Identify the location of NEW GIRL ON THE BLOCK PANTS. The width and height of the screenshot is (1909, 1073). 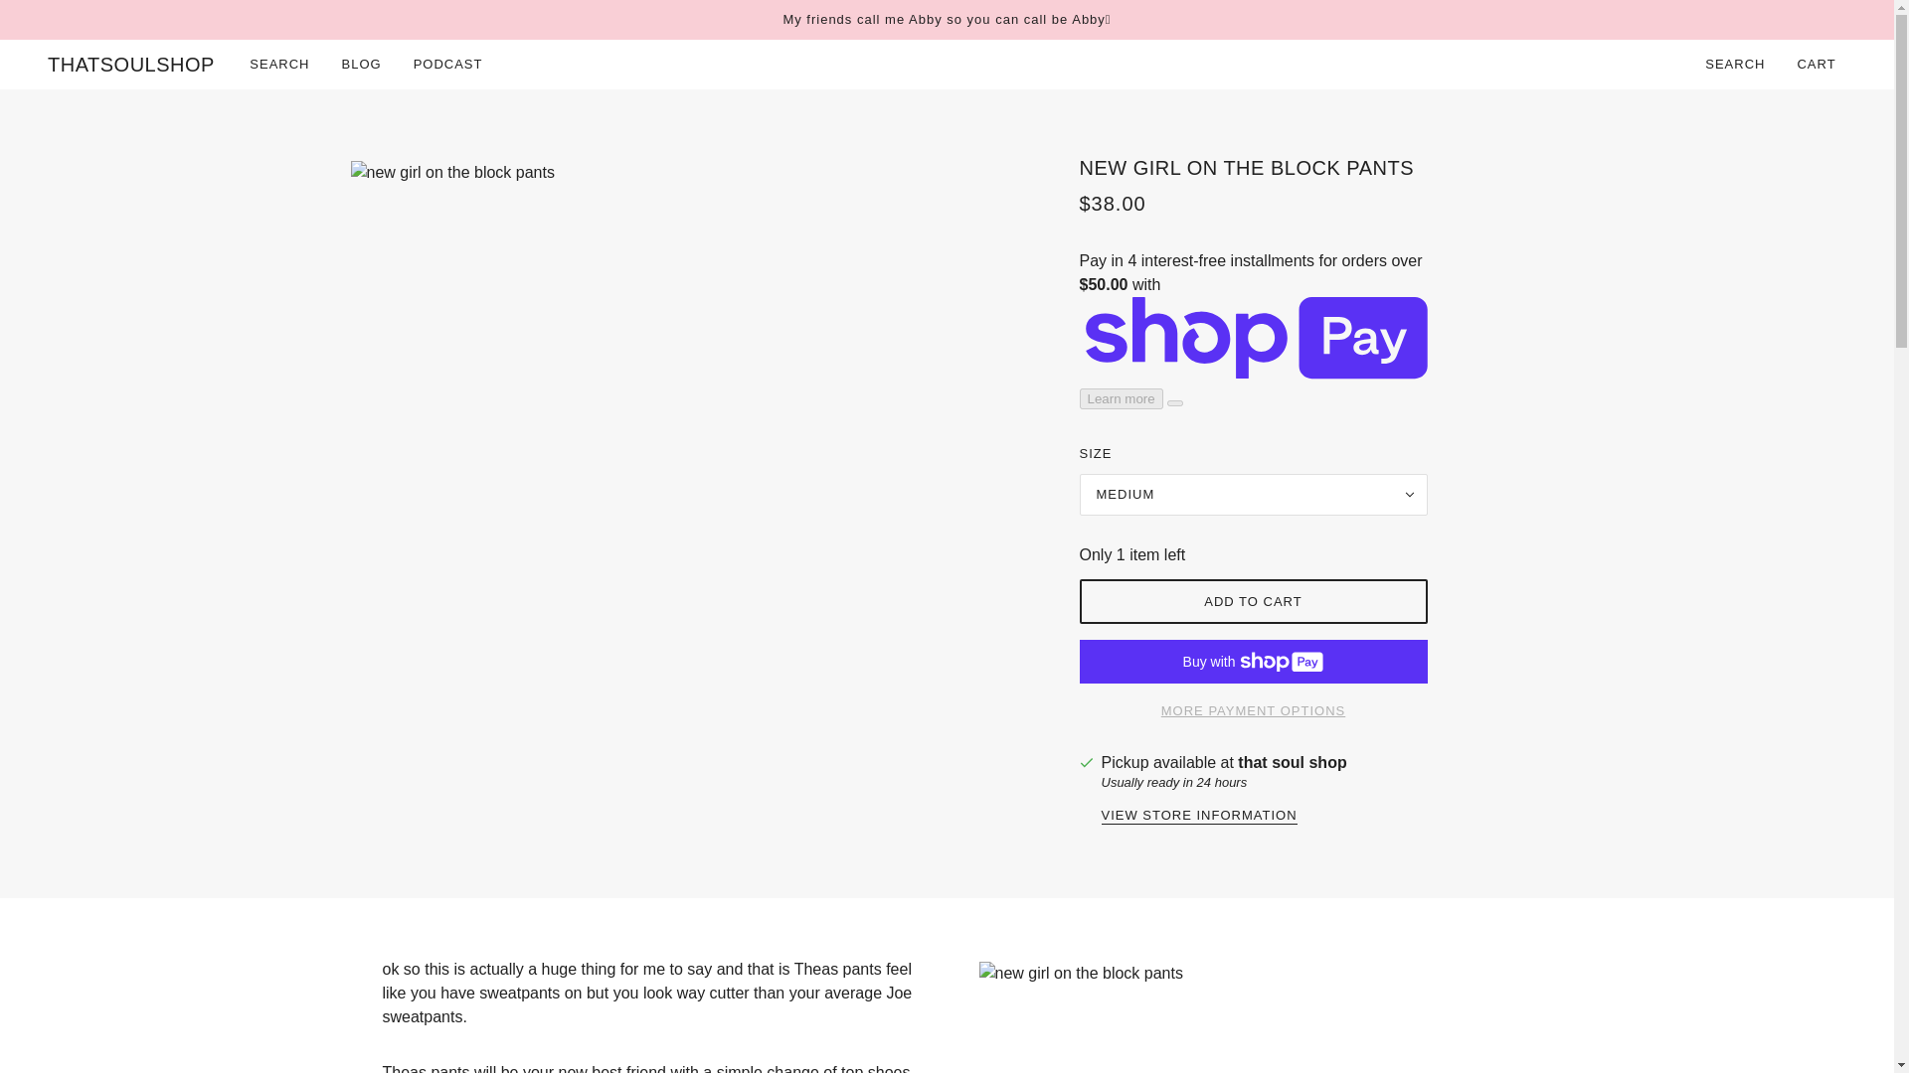
(1254, 168).